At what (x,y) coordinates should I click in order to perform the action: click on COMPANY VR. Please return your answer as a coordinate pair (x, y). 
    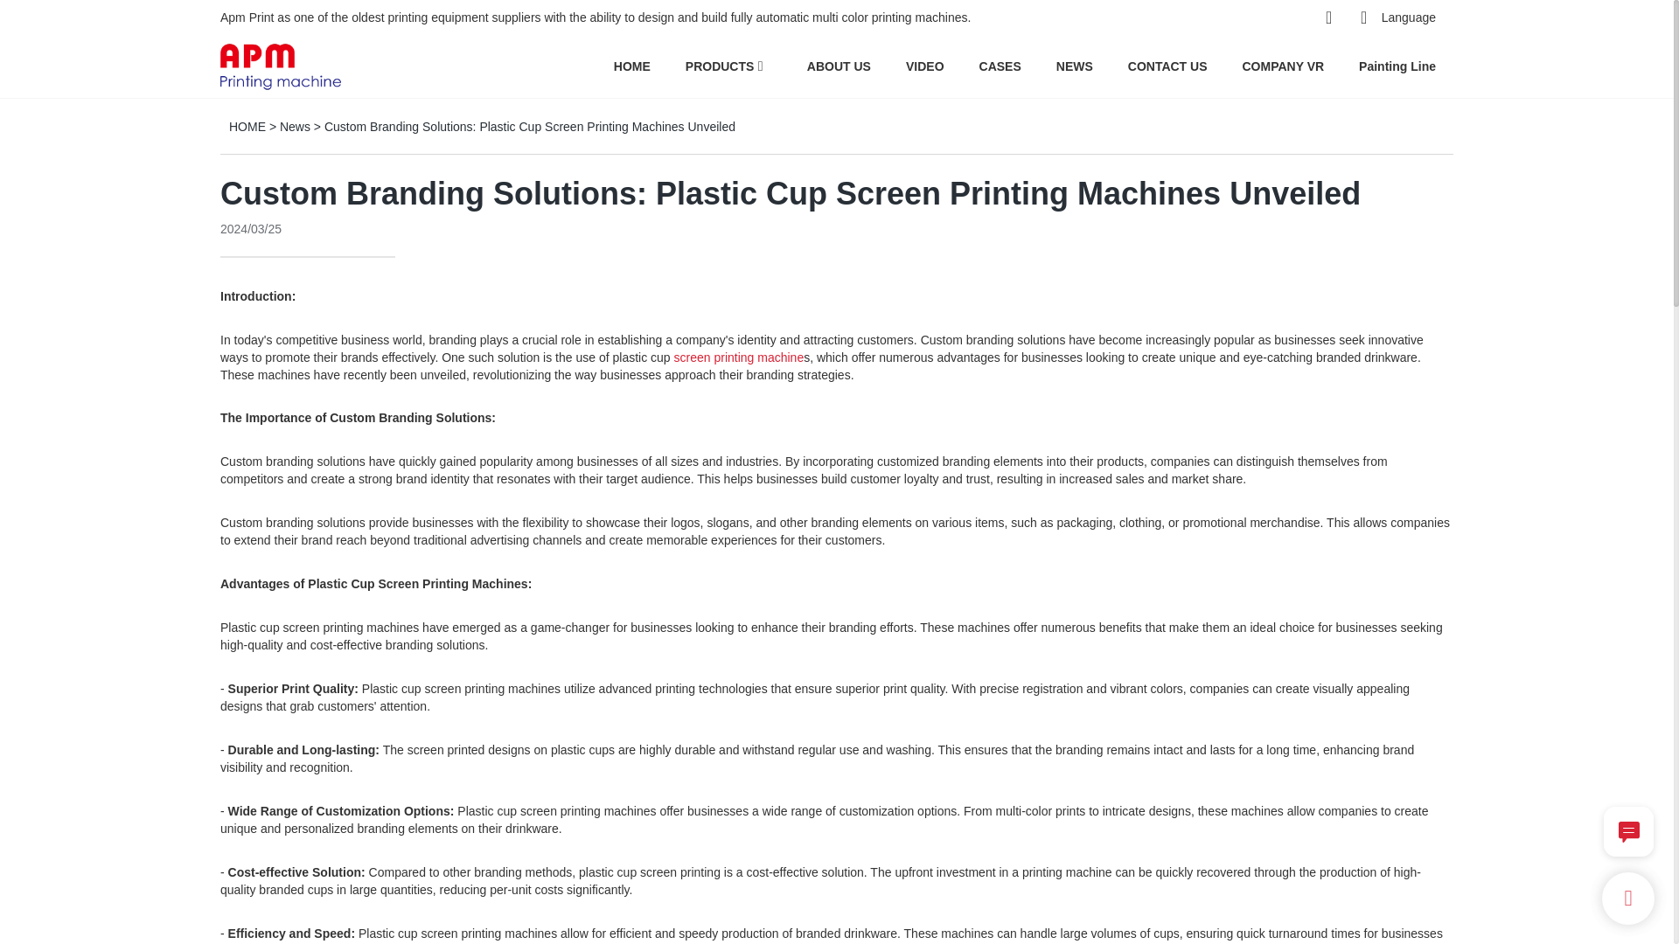
    Looking at the image, I should click on (1283, 66).